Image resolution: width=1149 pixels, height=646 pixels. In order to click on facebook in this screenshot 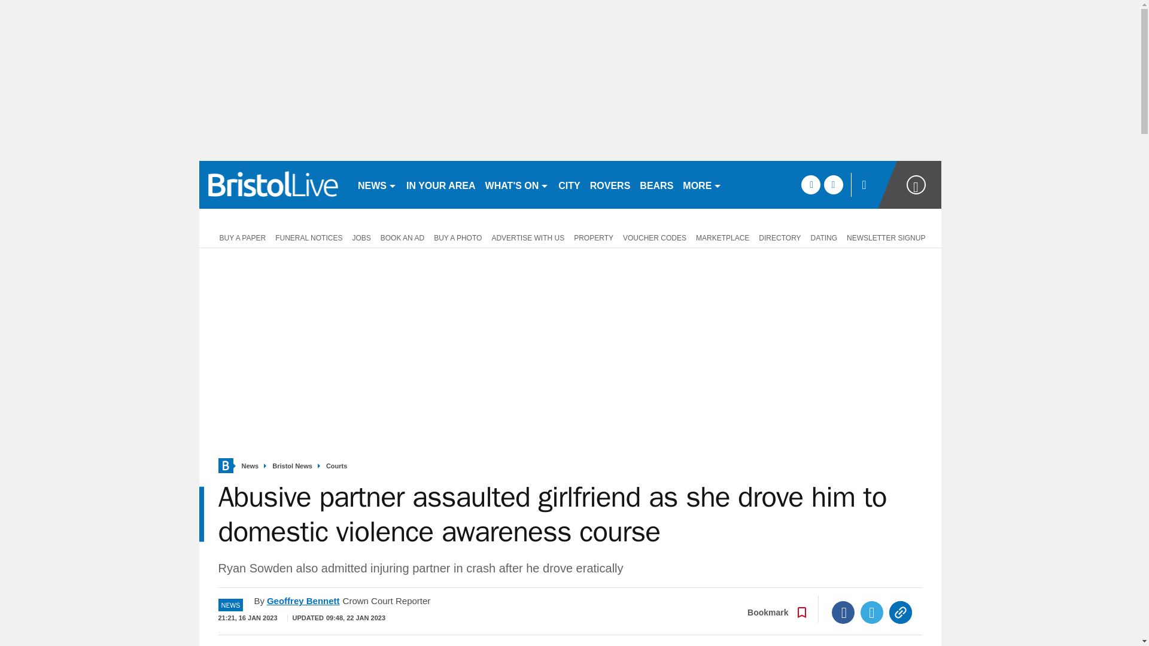, I will do `click(810, 184)`.